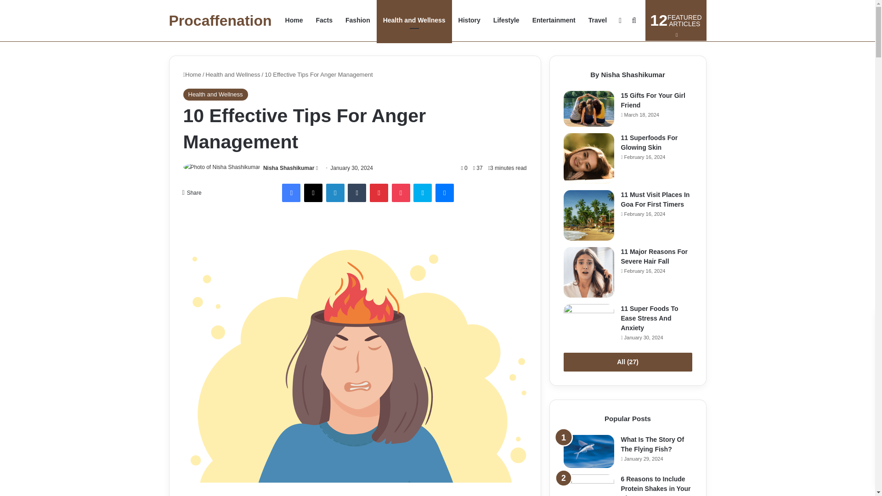  What do you see at coordinates (676, 20) in the screenshot?
I see `Lifestyle` at bounding box center [676, 20].